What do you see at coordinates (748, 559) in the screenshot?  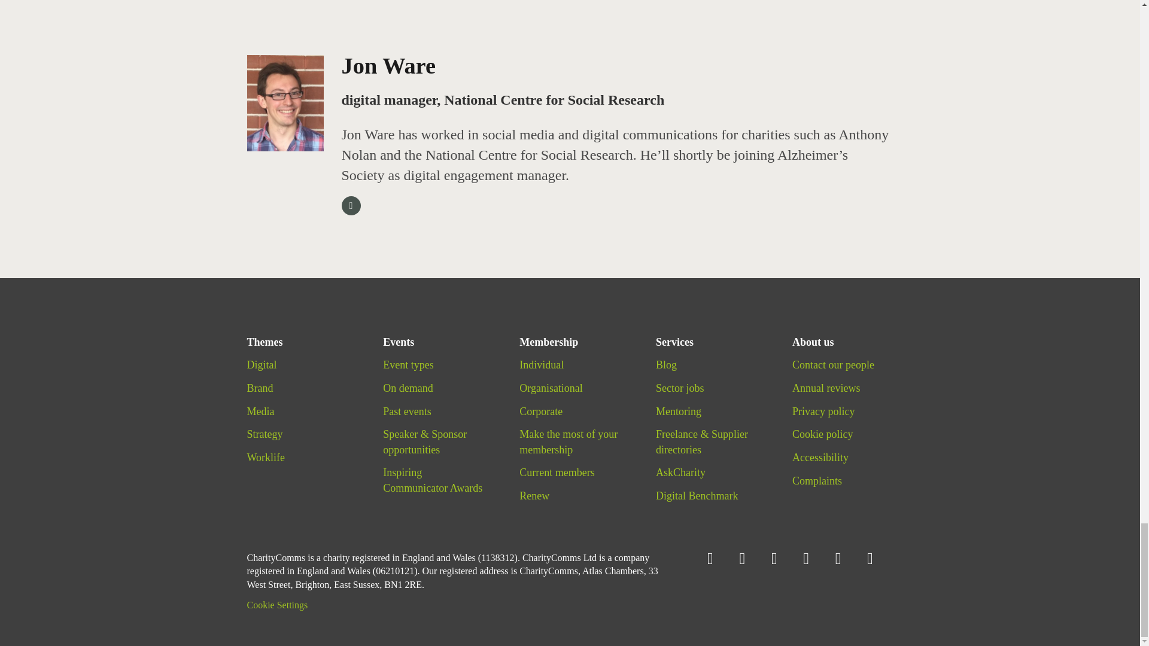 I see `eNews` at bounding box center [748, 559].